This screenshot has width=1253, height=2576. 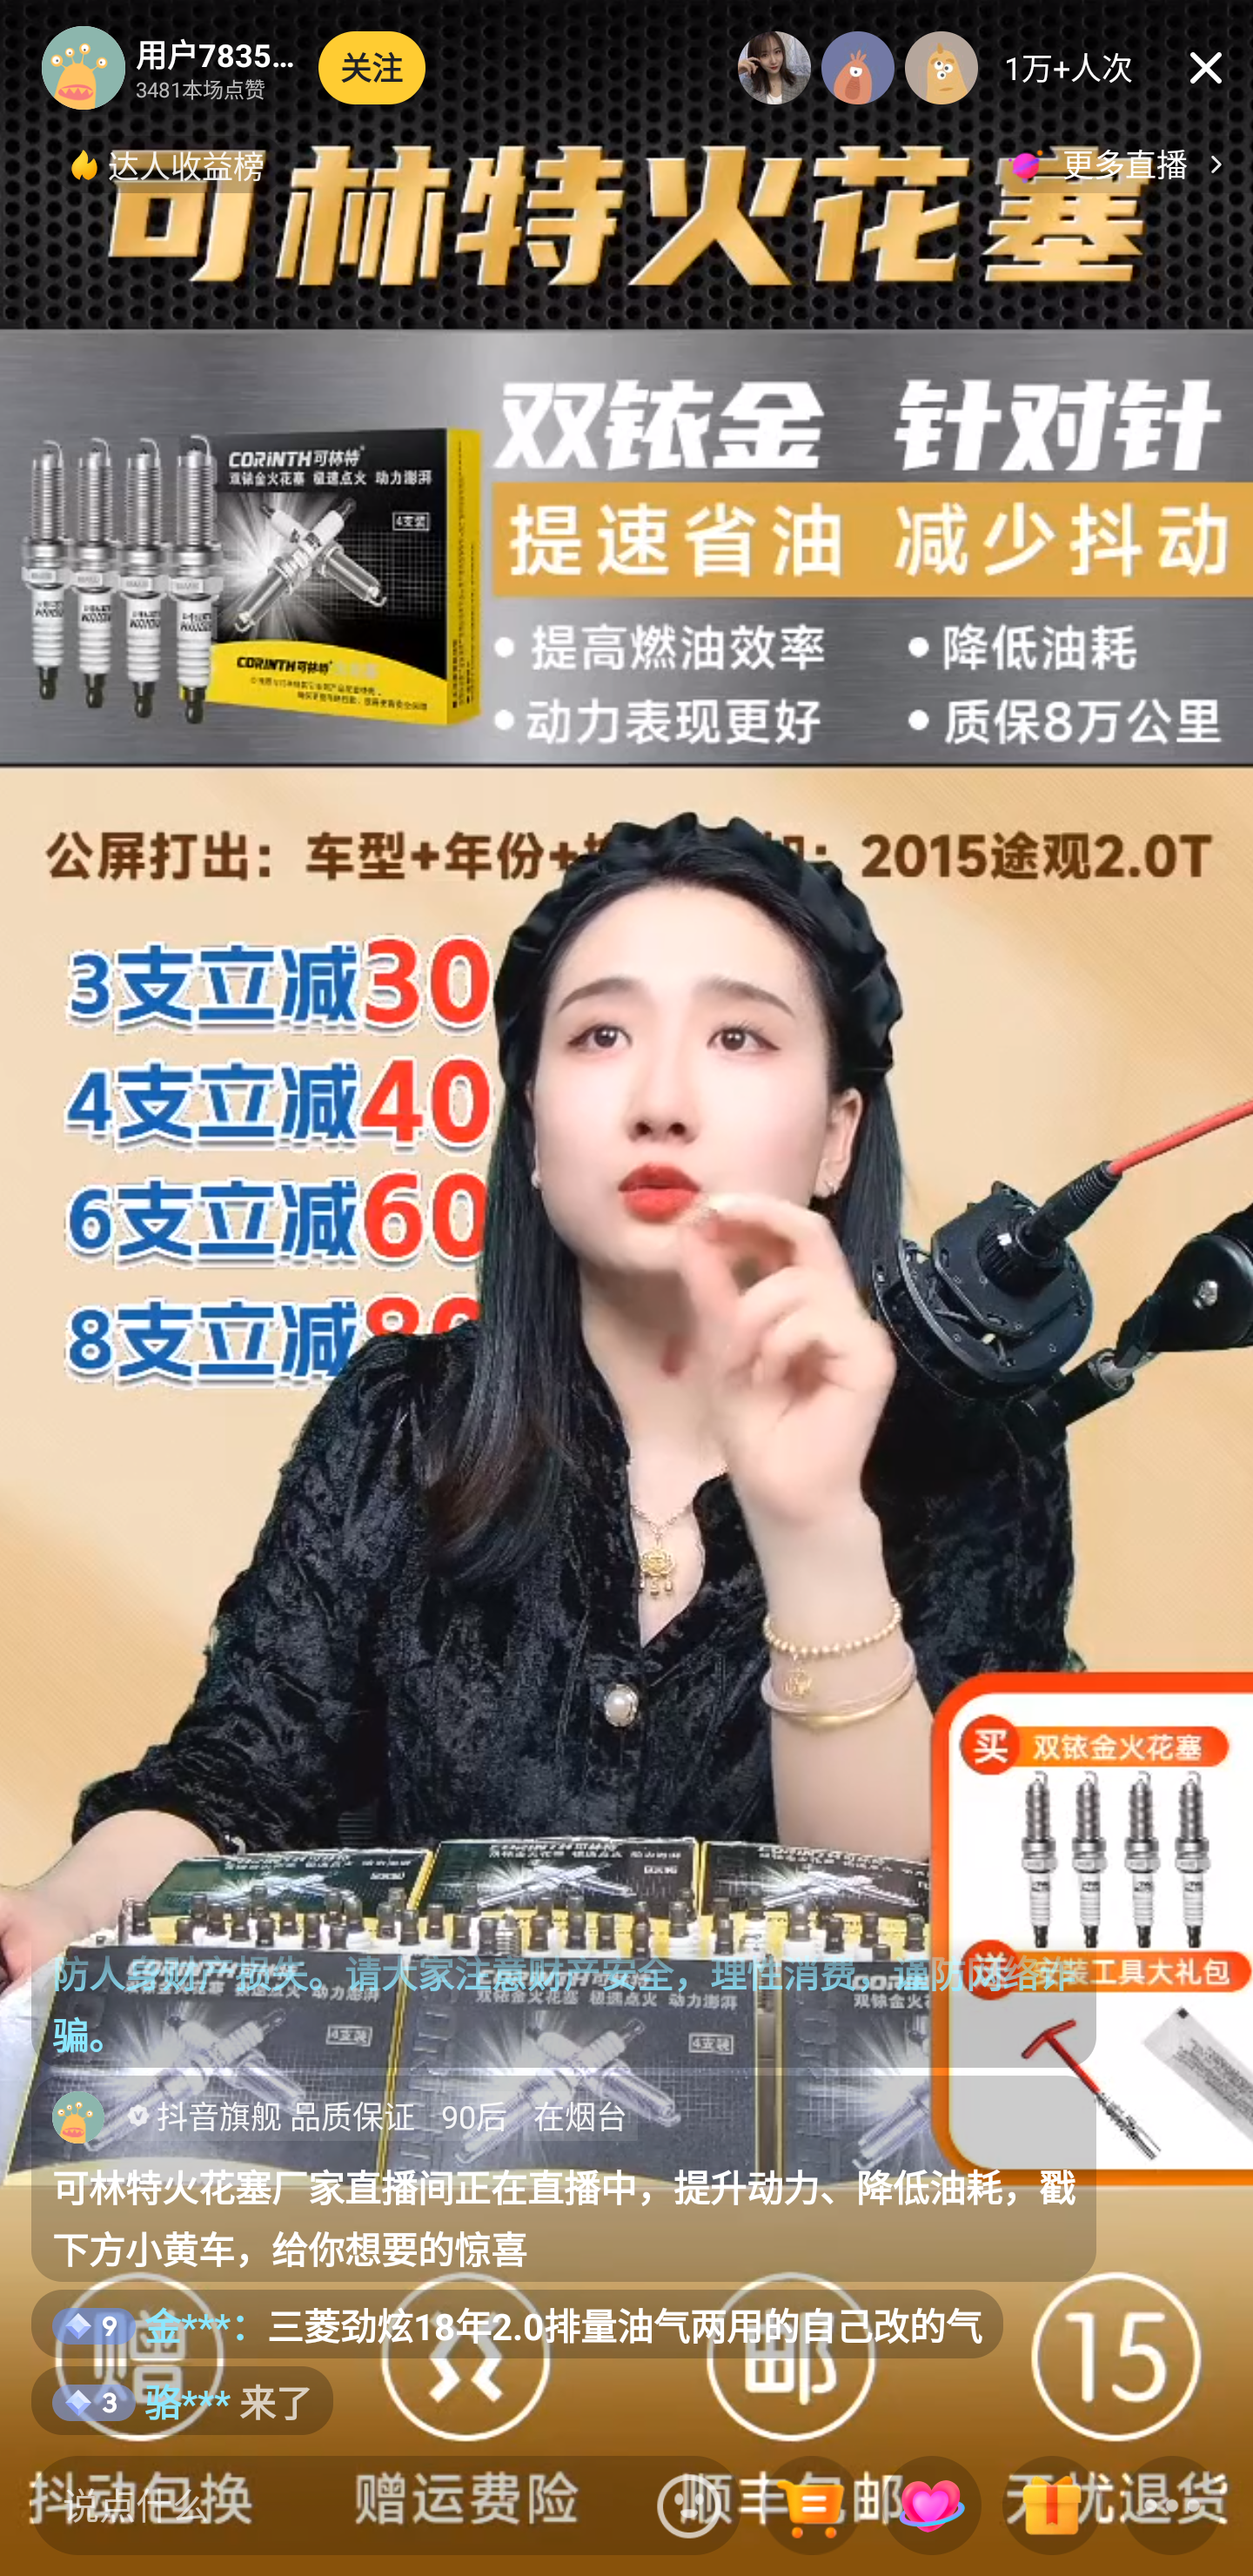 What do you see at coordinates (183, 2400) in the screenshot?
I see `* 骆*** 来了` at bounding box center [183, 2400].